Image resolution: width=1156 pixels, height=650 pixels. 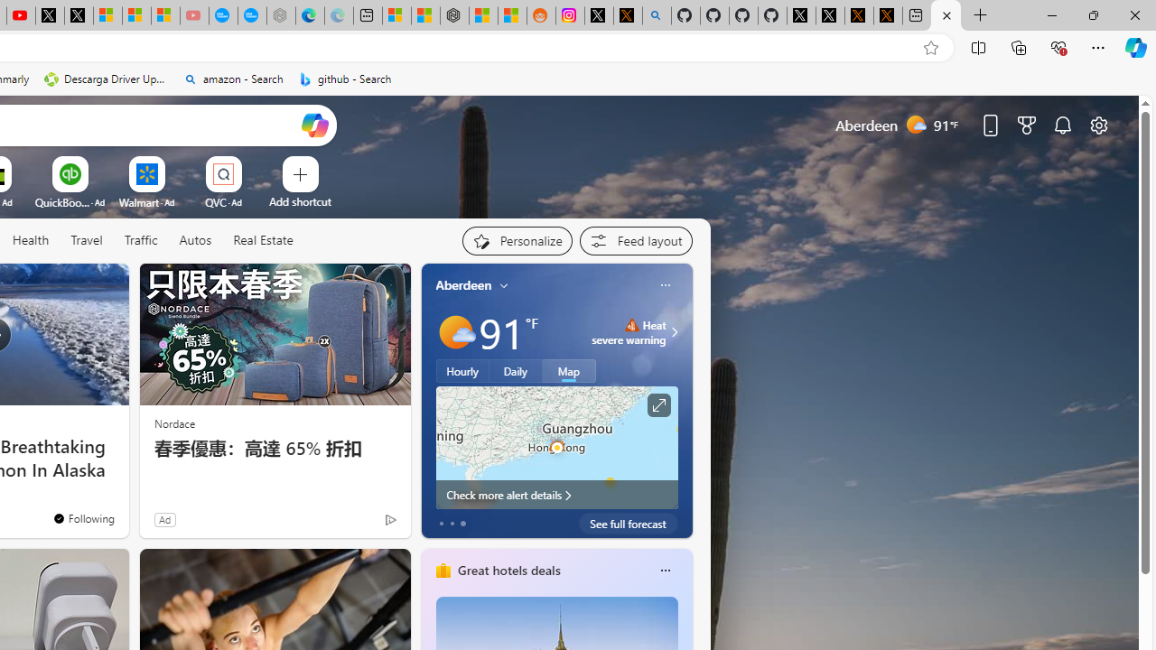 I want to click on Shanghai, China Weather trends | Microsoft Weather, so click(x=511, y=16).